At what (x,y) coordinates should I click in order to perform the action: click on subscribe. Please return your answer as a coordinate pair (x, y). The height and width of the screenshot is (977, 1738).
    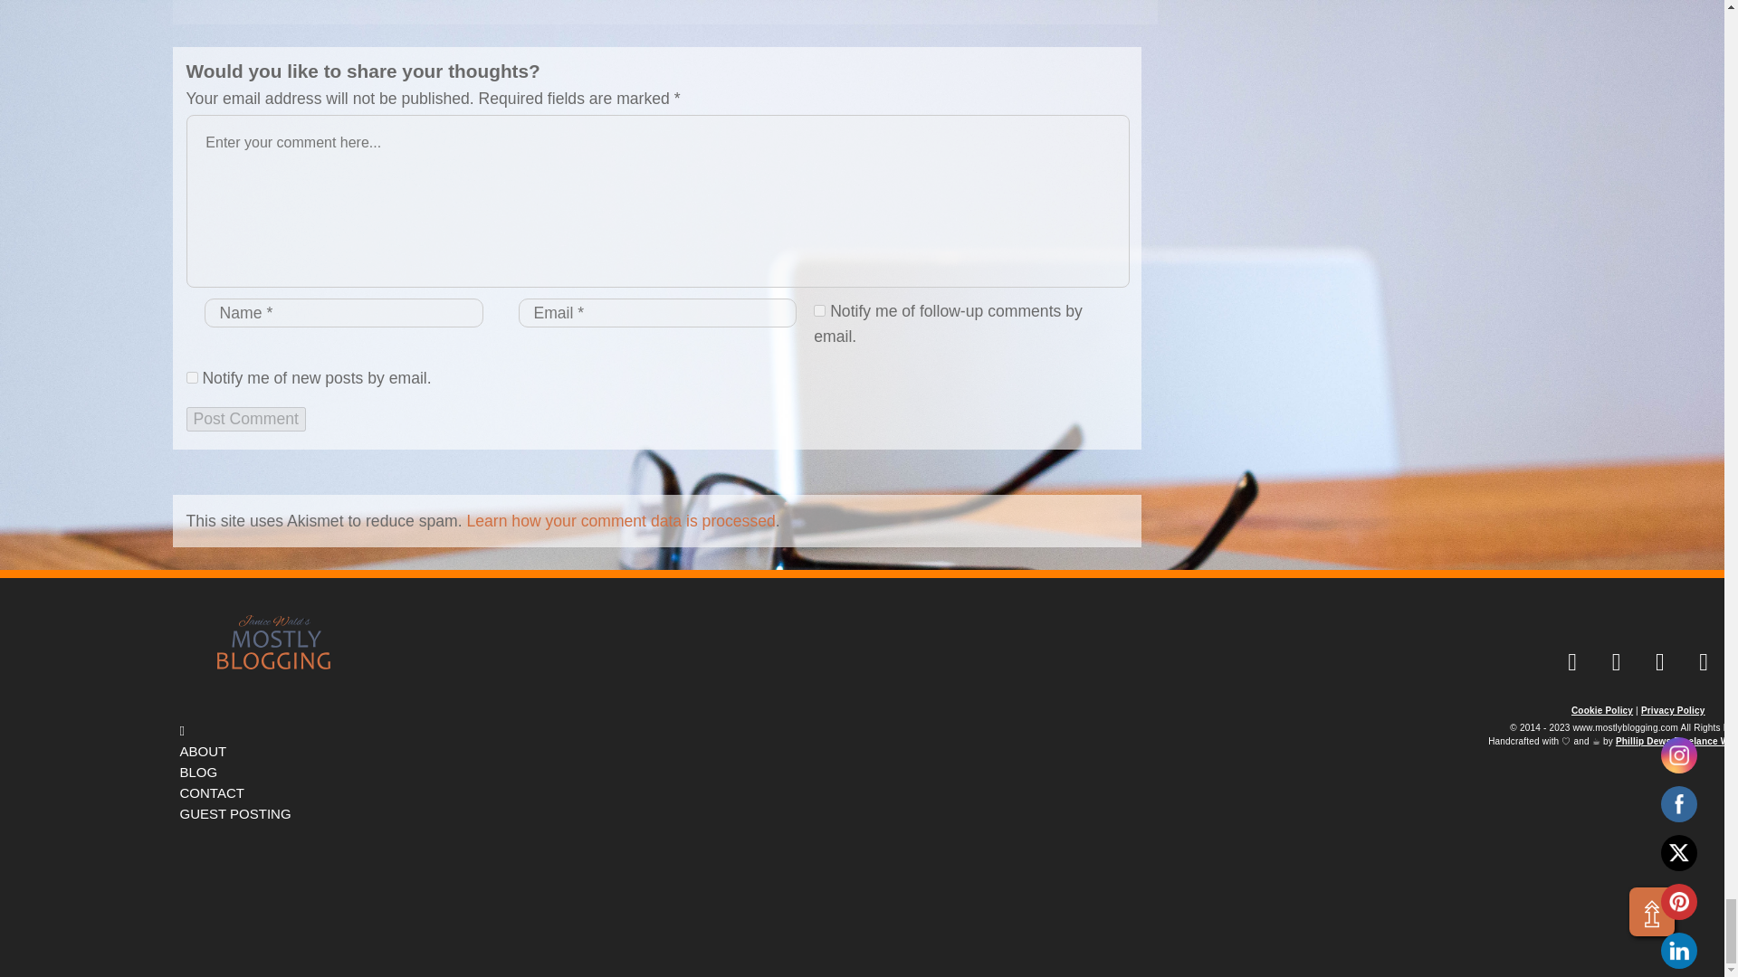
    Looking at the image, I should click on (192, 378).